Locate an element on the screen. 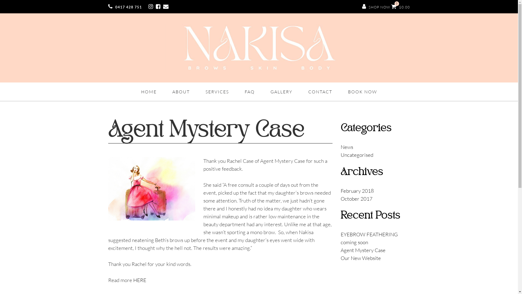  Uncategorised is located at coordinates (357, 155).